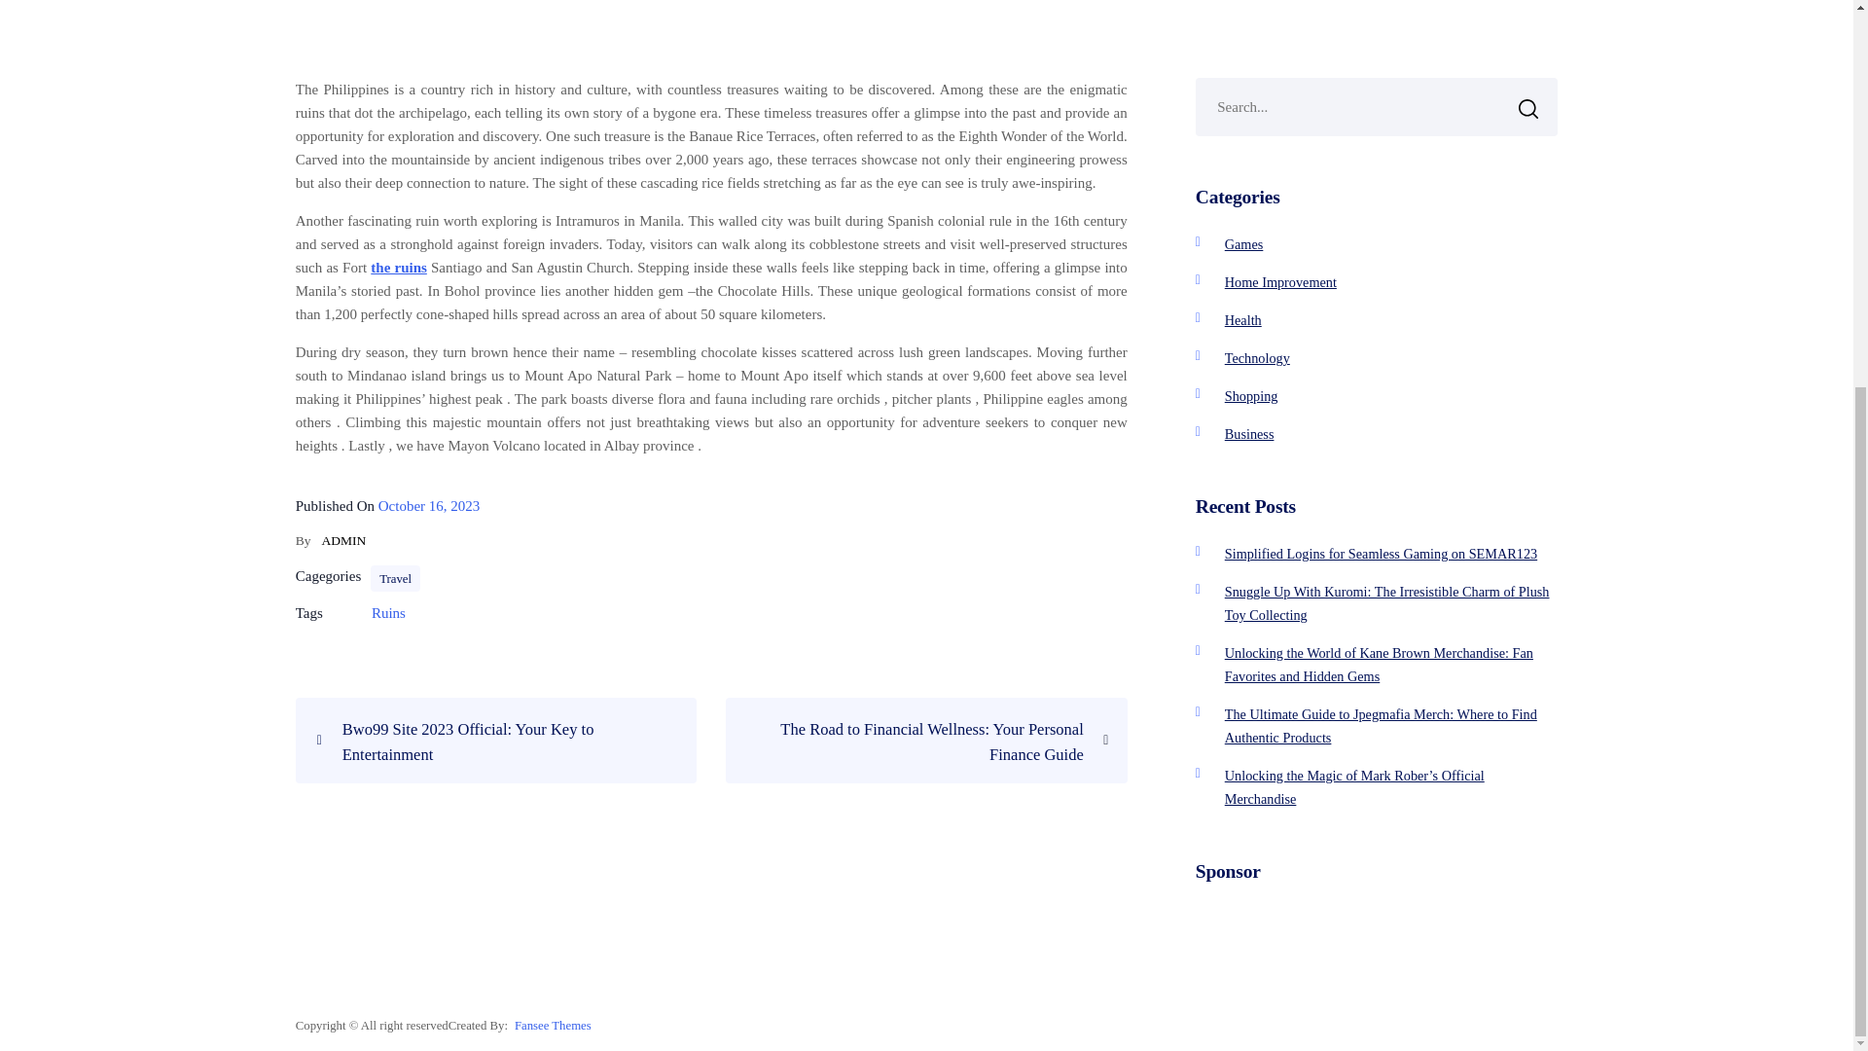  I want to click on October 16, 2023, so click(429, 506).